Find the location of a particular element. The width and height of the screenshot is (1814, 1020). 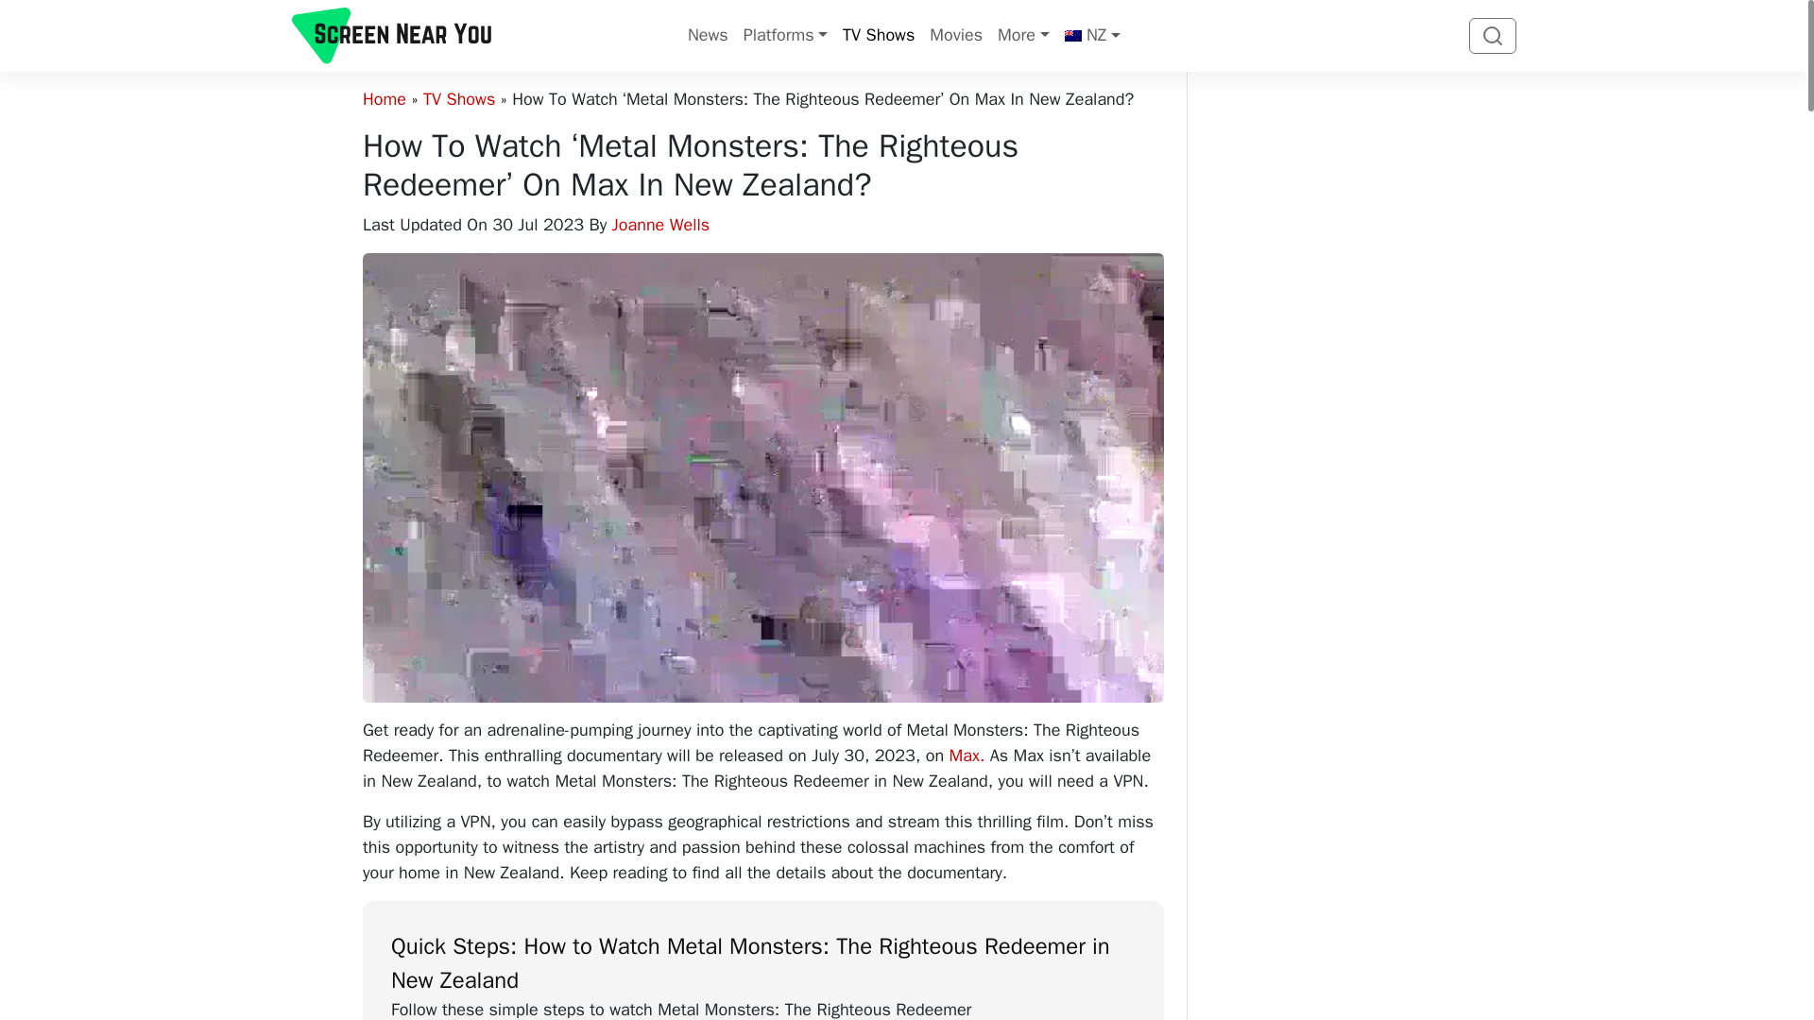

News is located at coordinates (709, 36).